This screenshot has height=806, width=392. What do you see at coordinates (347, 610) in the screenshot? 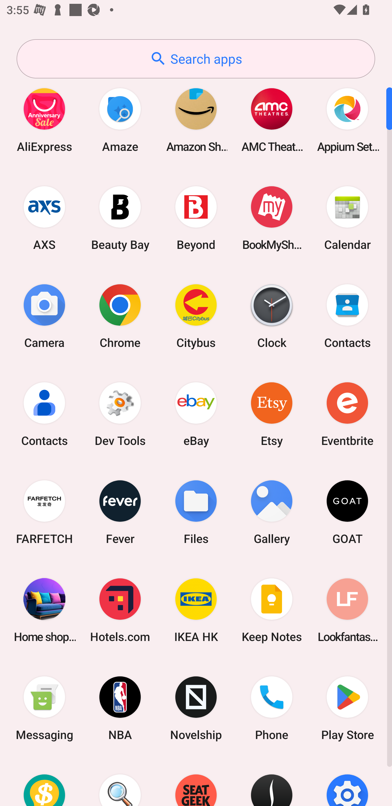
I see `Lookfantastic` at bounding box center [347, 610].